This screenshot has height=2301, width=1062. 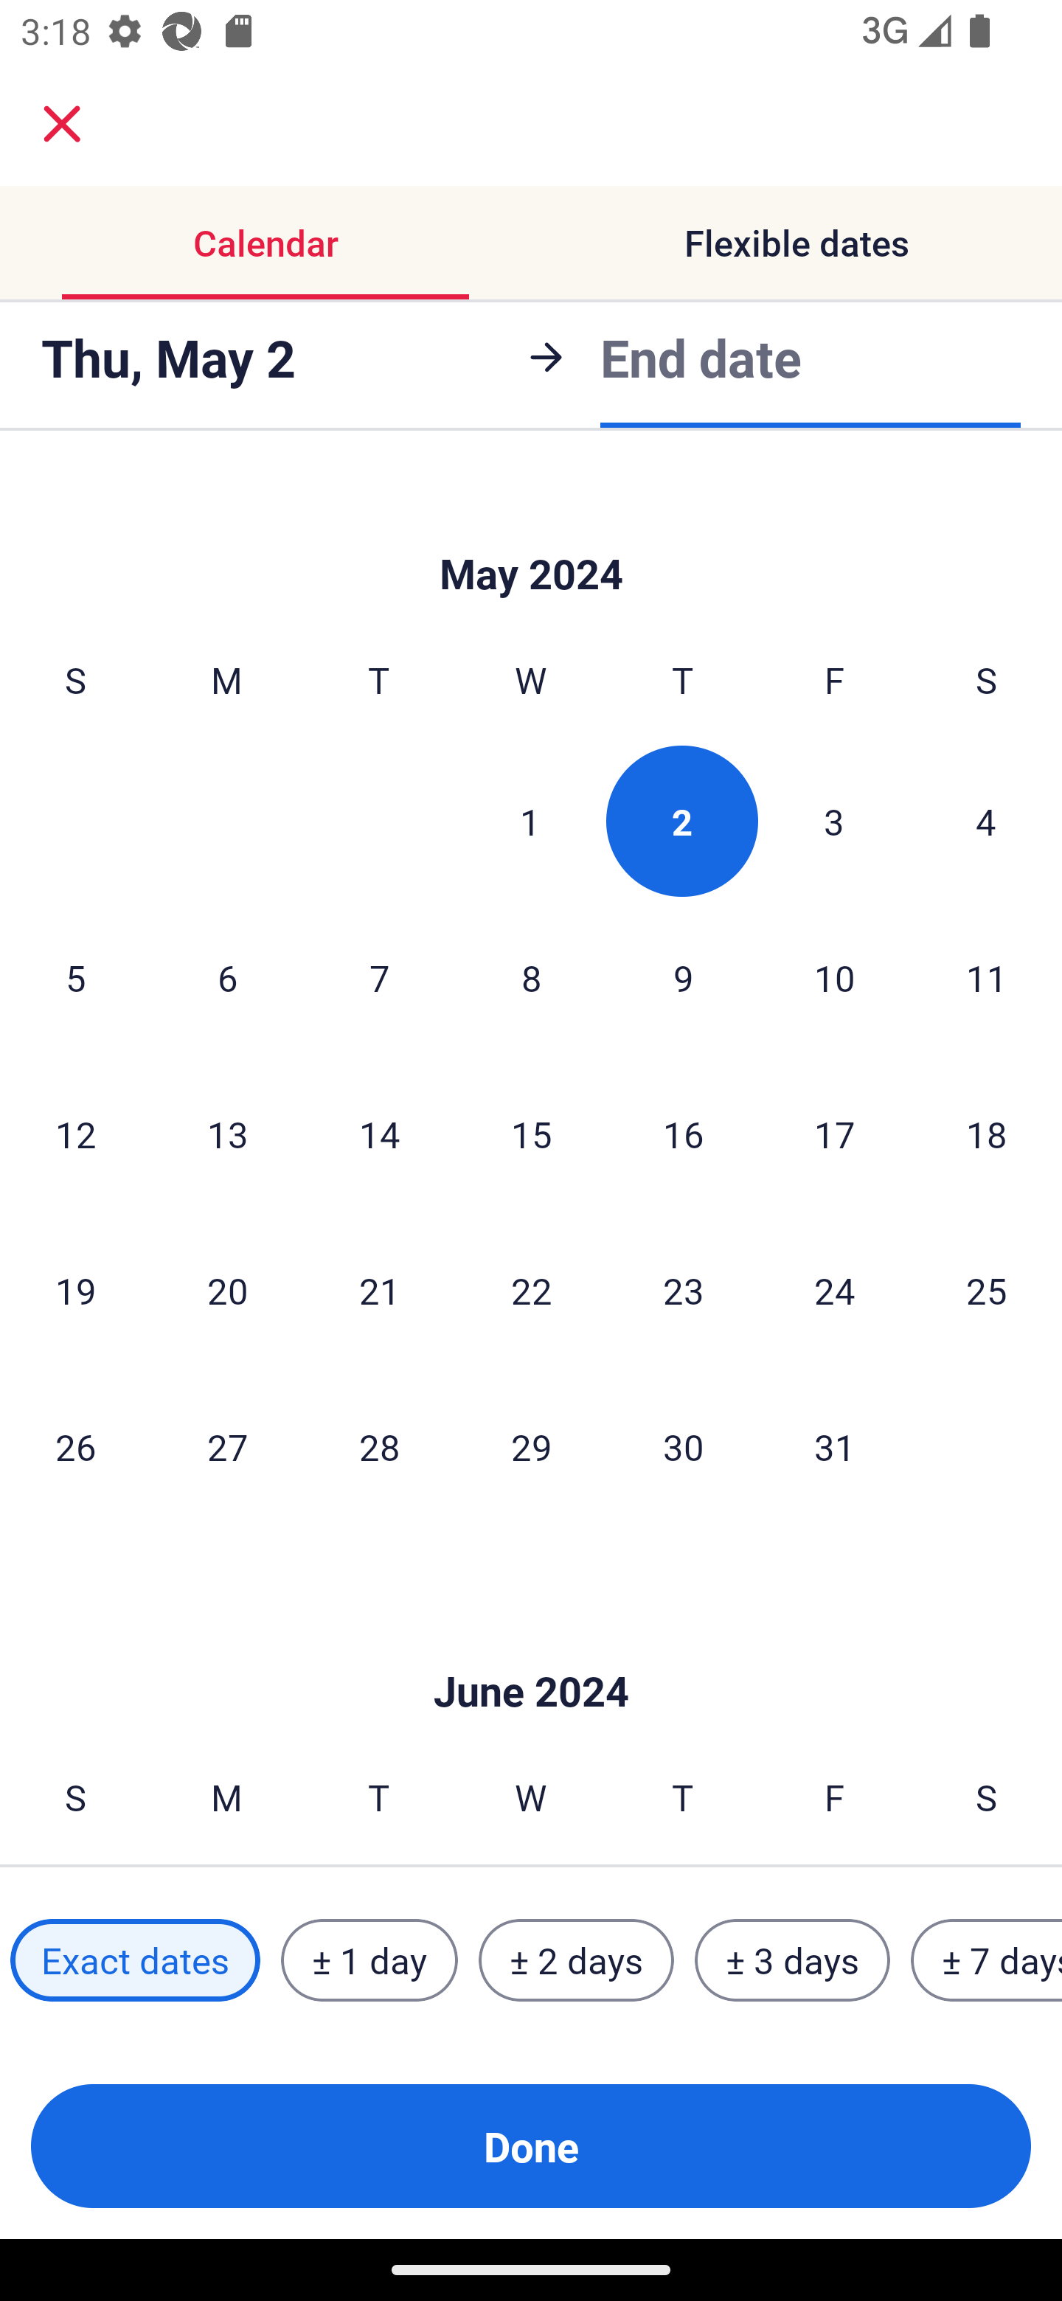 What do you see at coordinates (531, 1291) in the screenshot?
I see `22 Wednesday, May 22, 2024` at bounding box center [531, 1291].